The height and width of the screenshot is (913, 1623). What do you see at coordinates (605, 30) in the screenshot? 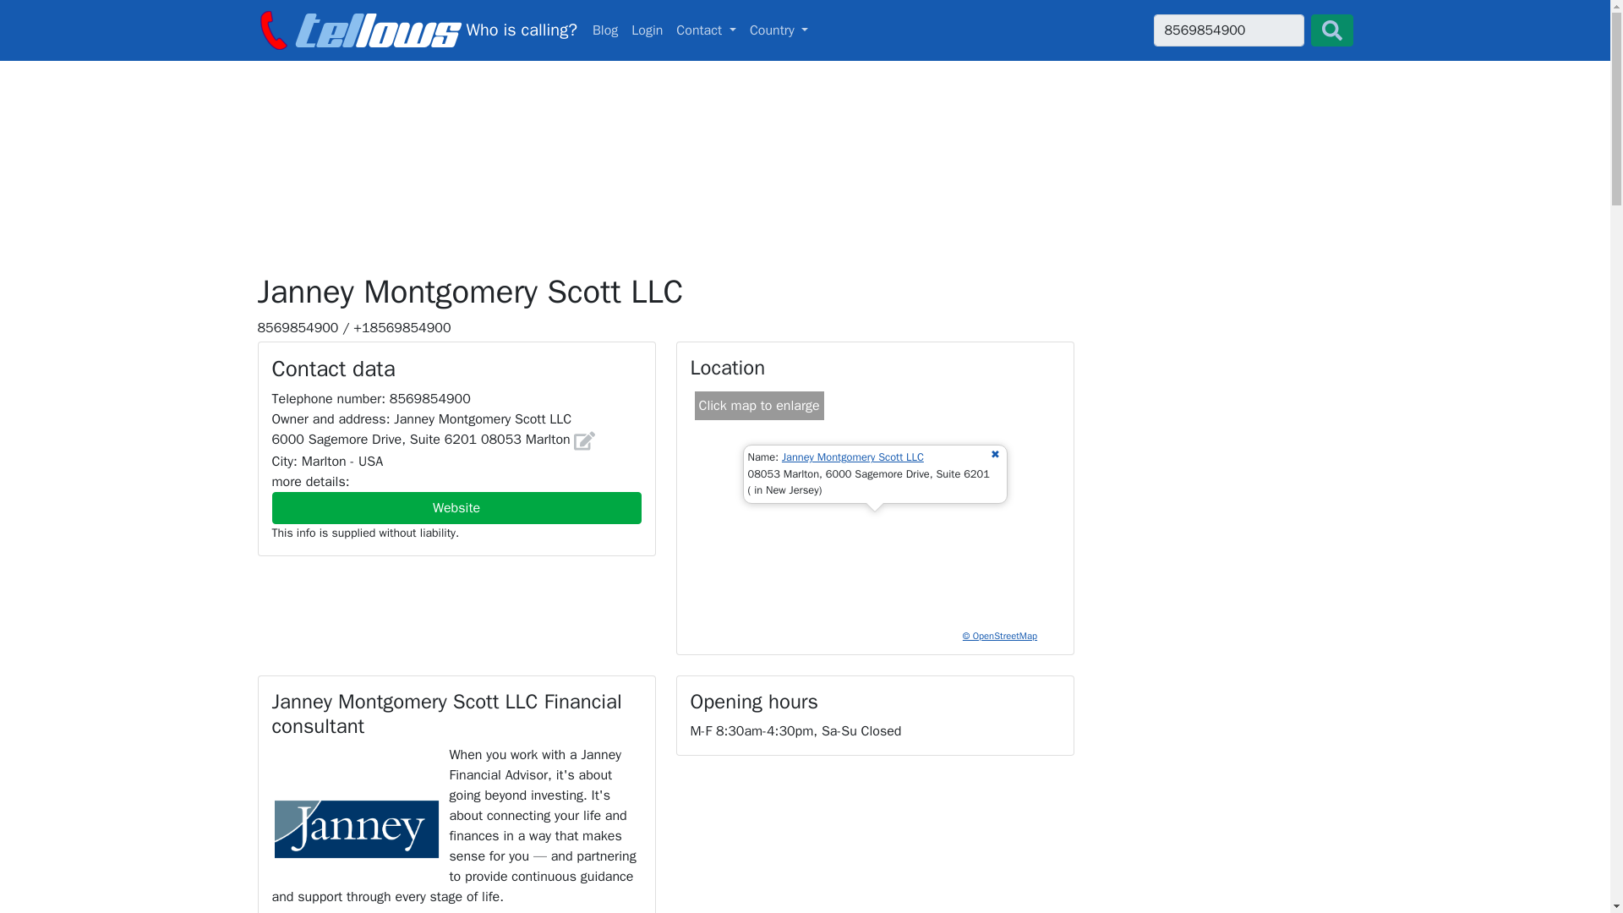
I see `Blog` at bounding box center [605, 30].